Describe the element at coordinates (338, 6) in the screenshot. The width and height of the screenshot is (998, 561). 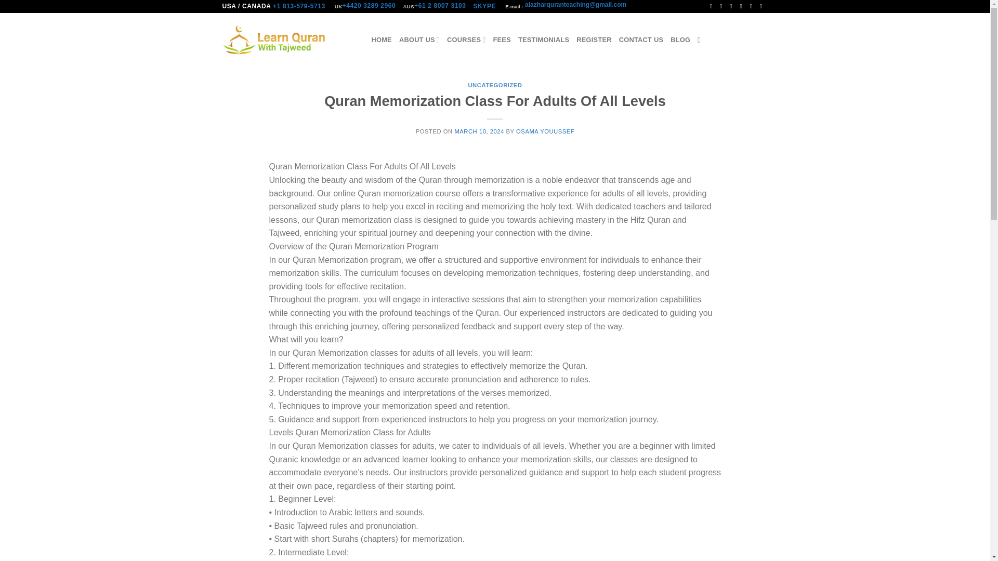
I see `UK` at that location.